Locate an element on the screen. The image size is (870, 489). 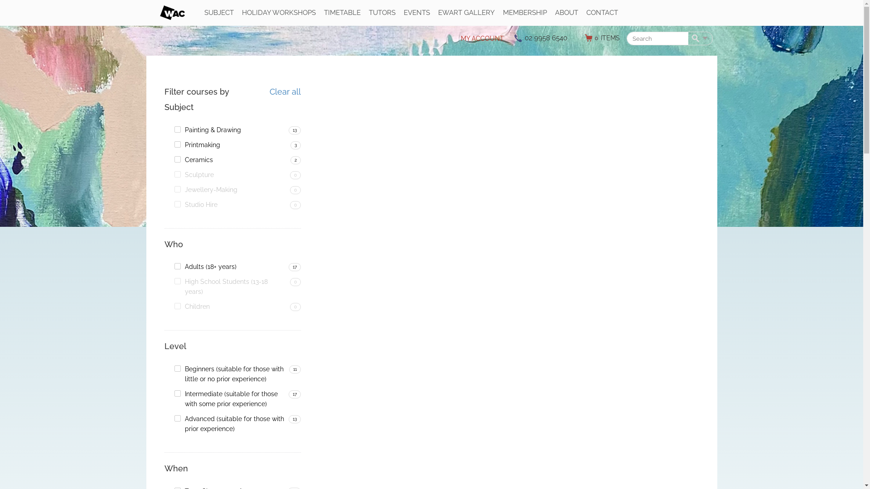
MY ACCOUNT is located at coordinates (482, 39).